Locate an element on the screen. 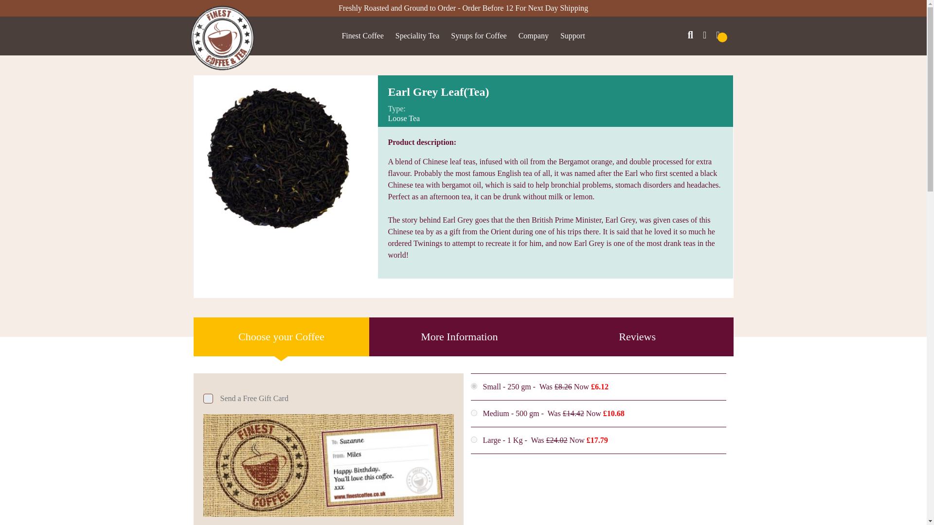 This screenshot has height=525, width=934. Home is located at coordinates (201, 89).